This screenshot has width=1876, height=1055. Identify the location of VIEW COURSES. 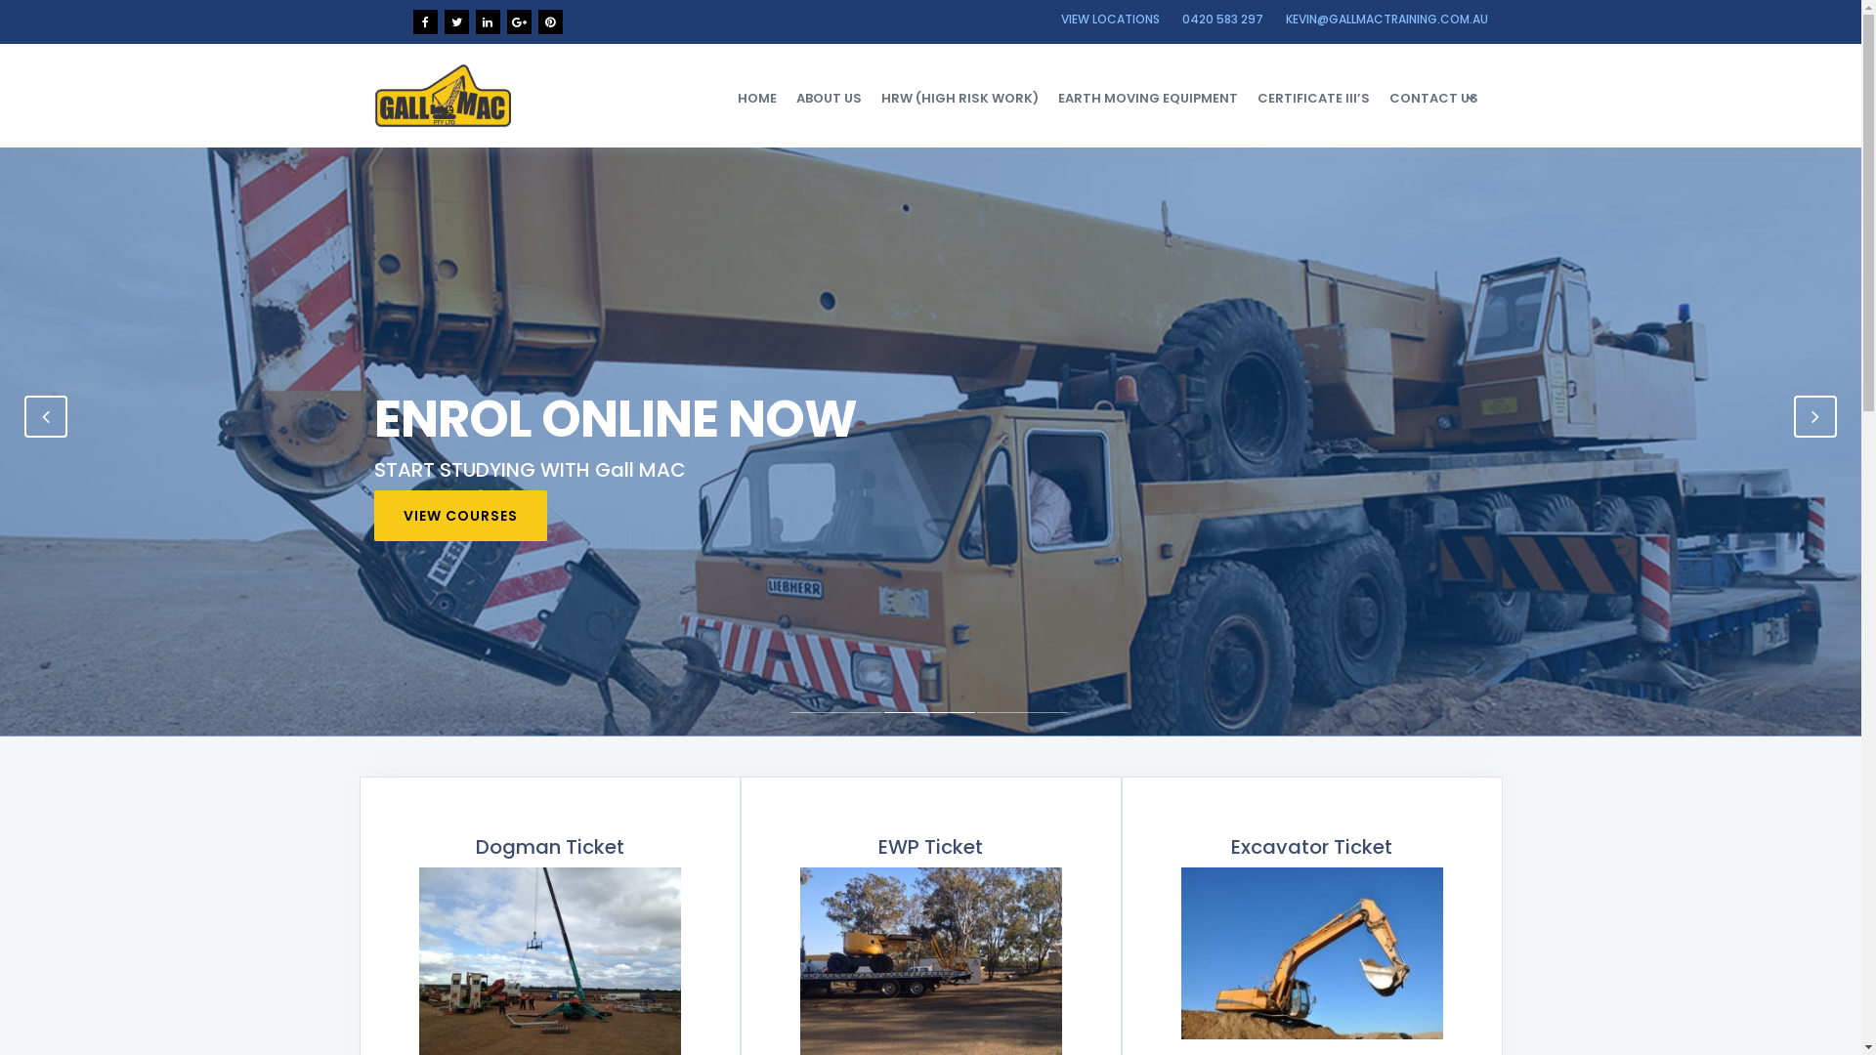
(459, 516).